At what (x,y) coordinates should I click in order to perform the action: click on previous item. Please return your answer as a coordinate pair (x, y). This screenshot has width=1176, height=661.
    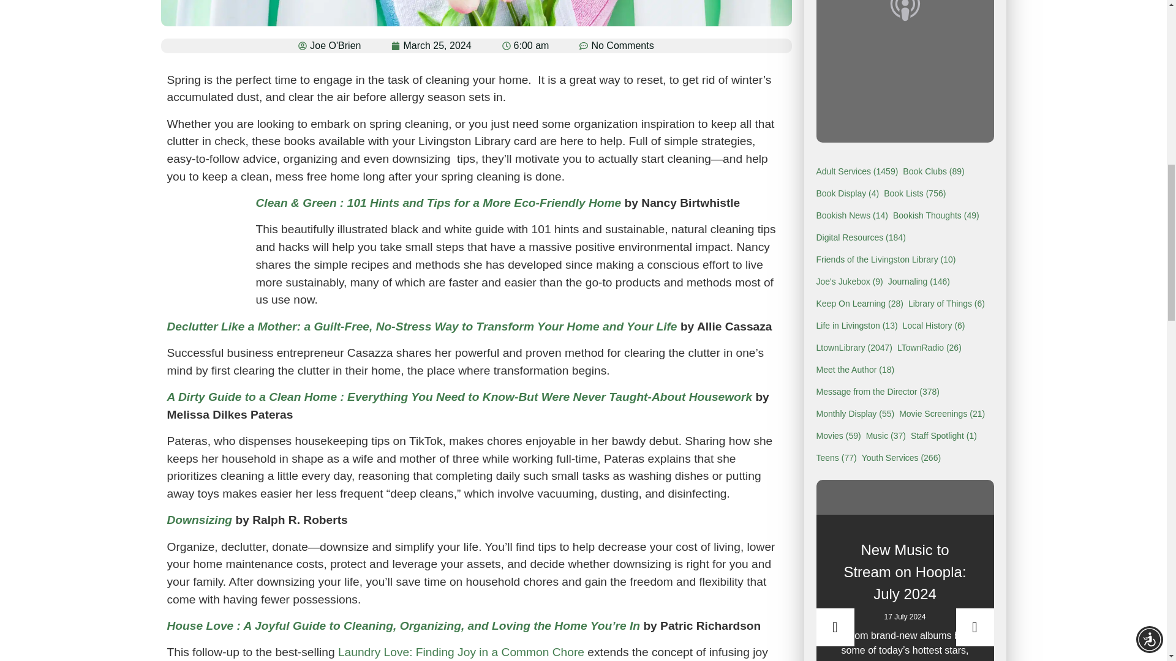
    Looking at the image, I should click on (834, 627).